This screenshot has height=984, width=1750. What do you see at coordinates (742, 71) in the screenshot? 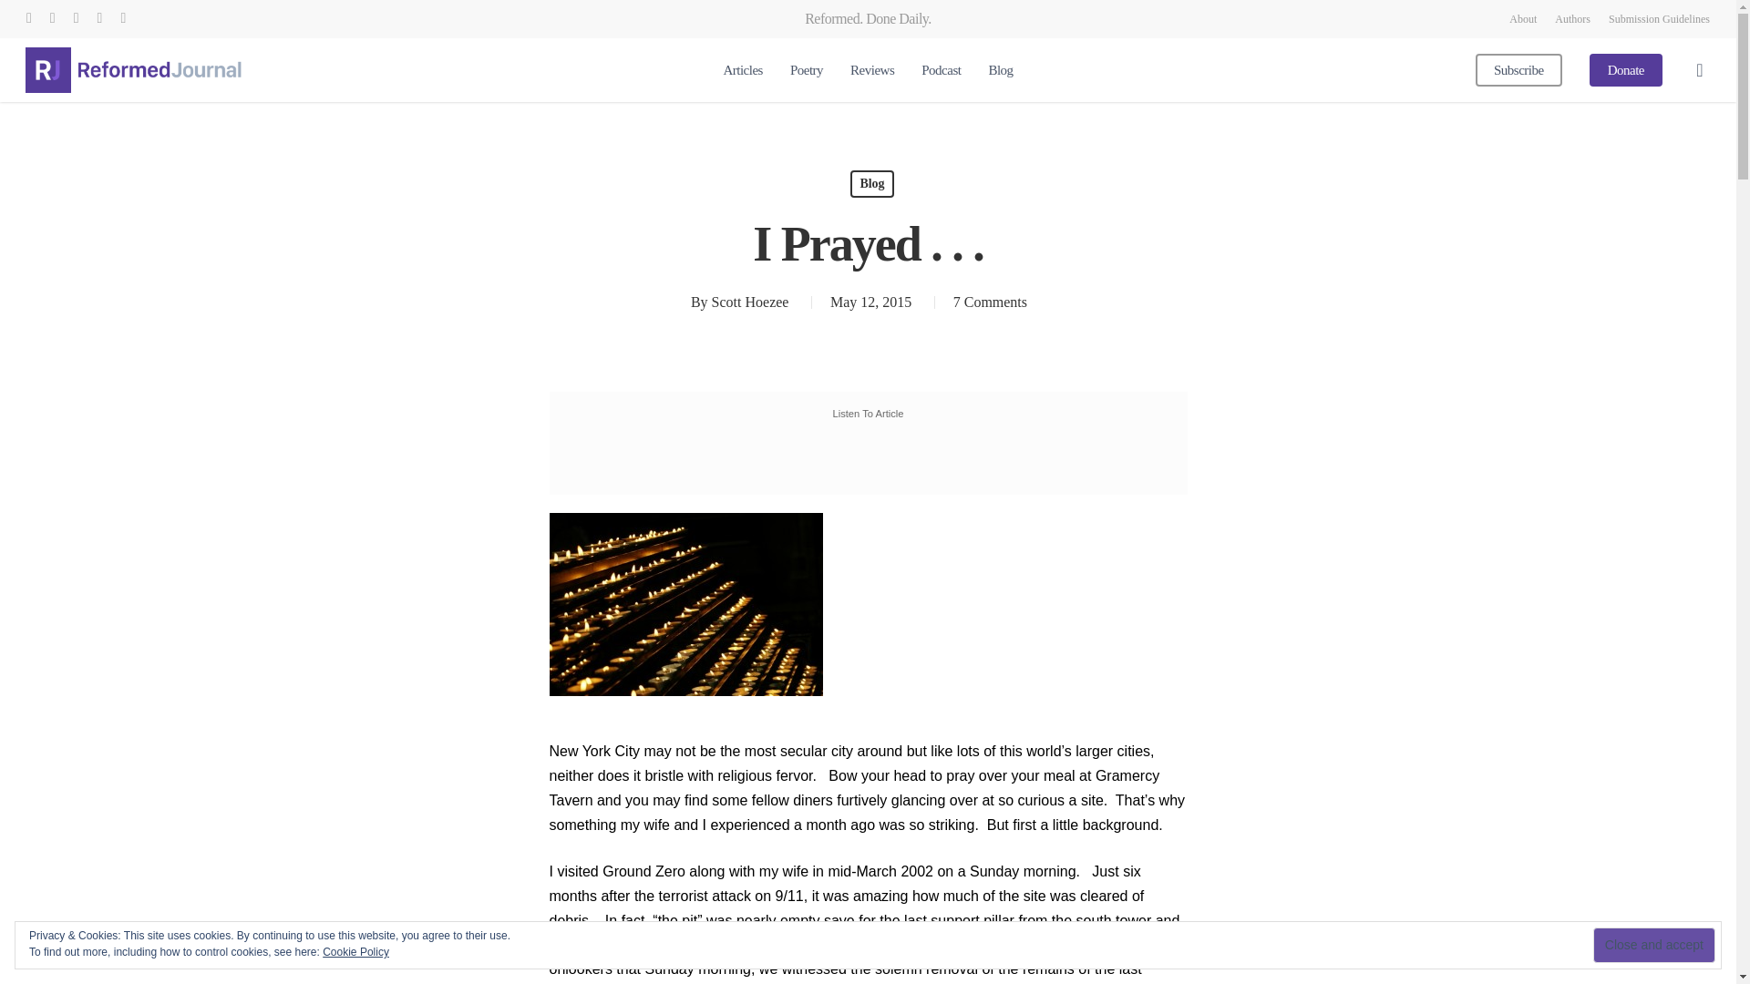
I see `Articles` at bounding box center [742, 71].